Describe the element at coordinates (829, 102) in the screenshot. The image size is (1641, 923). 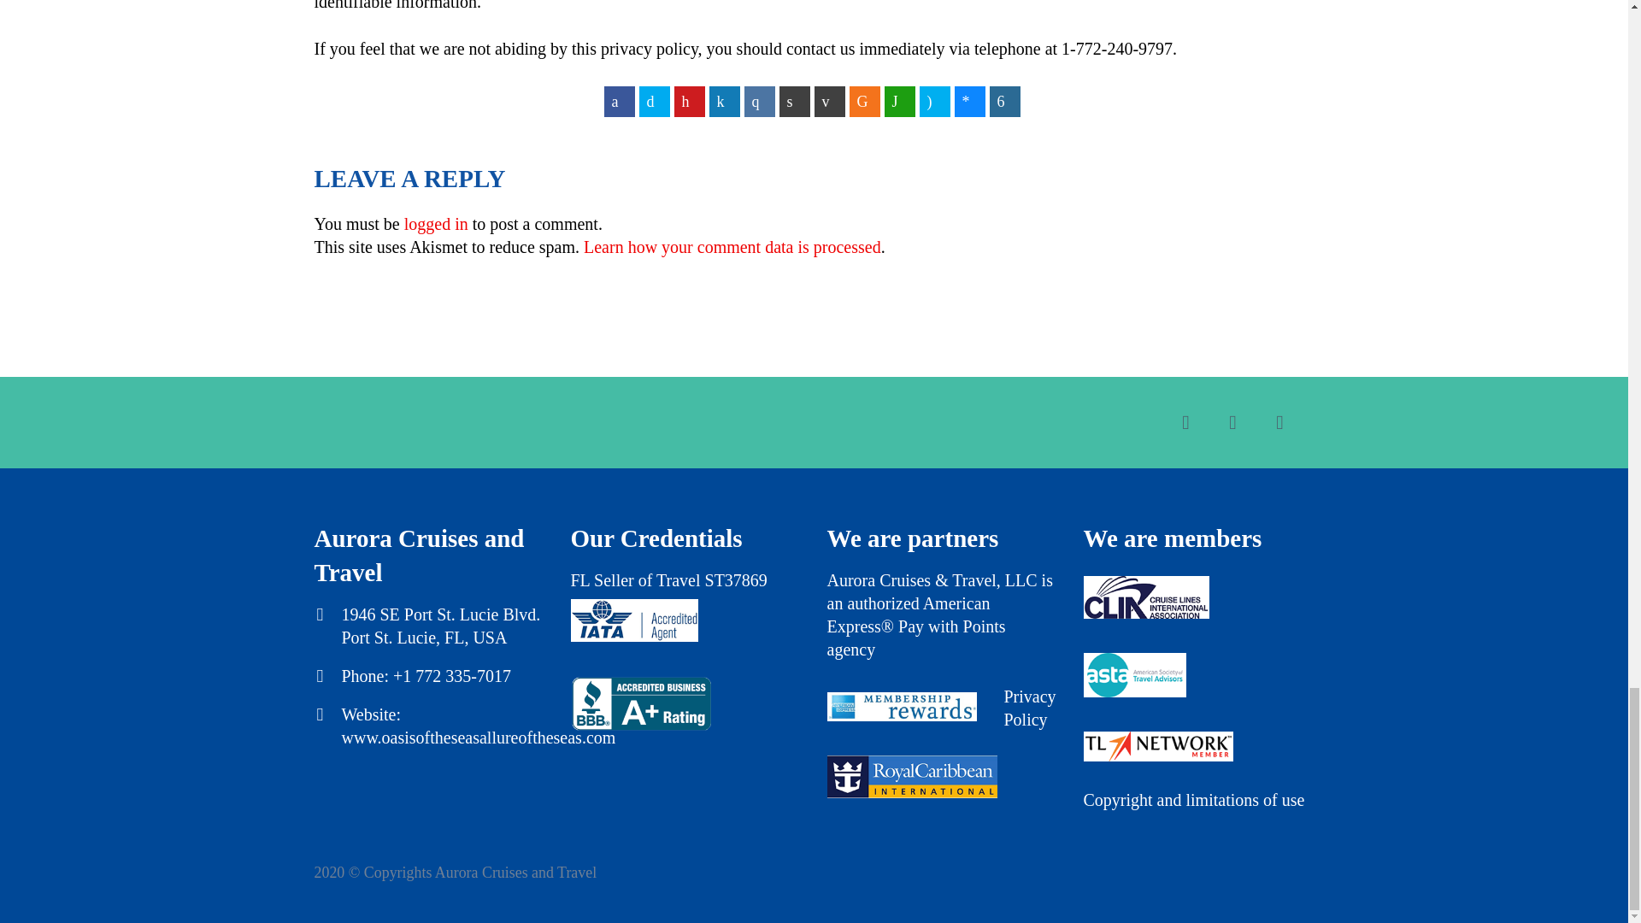
I see `Share on Email` at that location.